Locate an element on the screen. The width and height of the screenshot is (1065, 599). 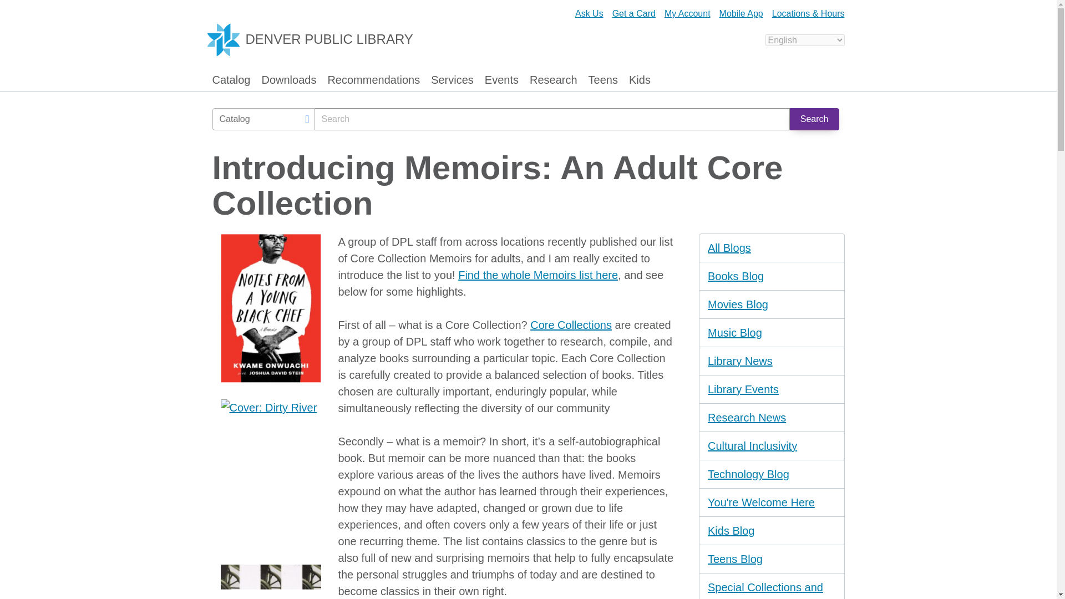
Recommendations is located at coordinates (373, 82).